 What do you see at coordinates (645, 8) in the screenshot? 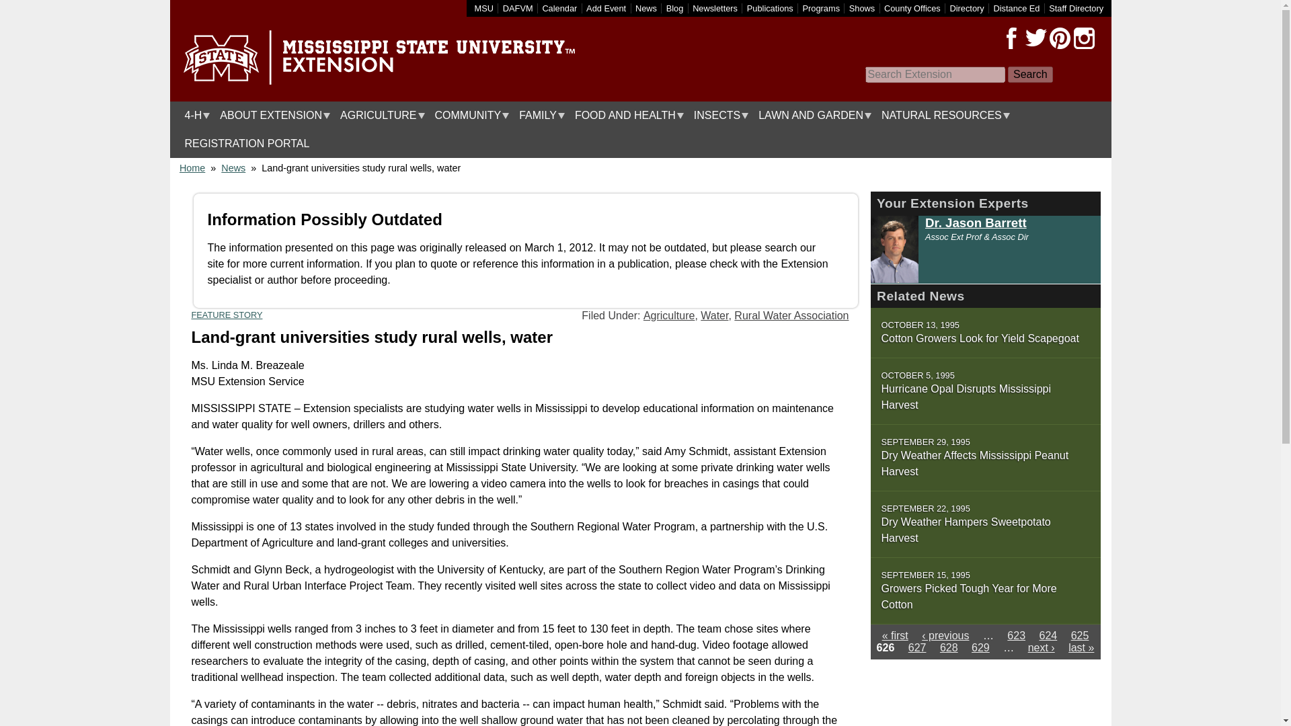
I see `News` at bounding box center [645, 8].